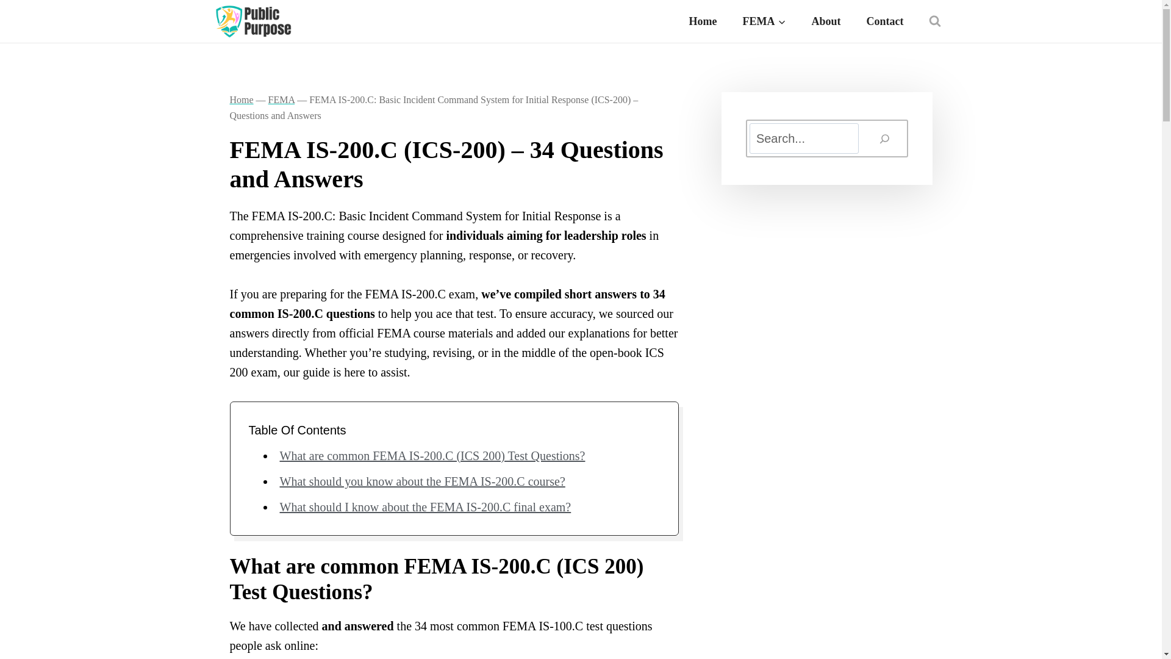  Describe the element at coordinates (703, 21) in the screenshot. I see `Home` at that location.